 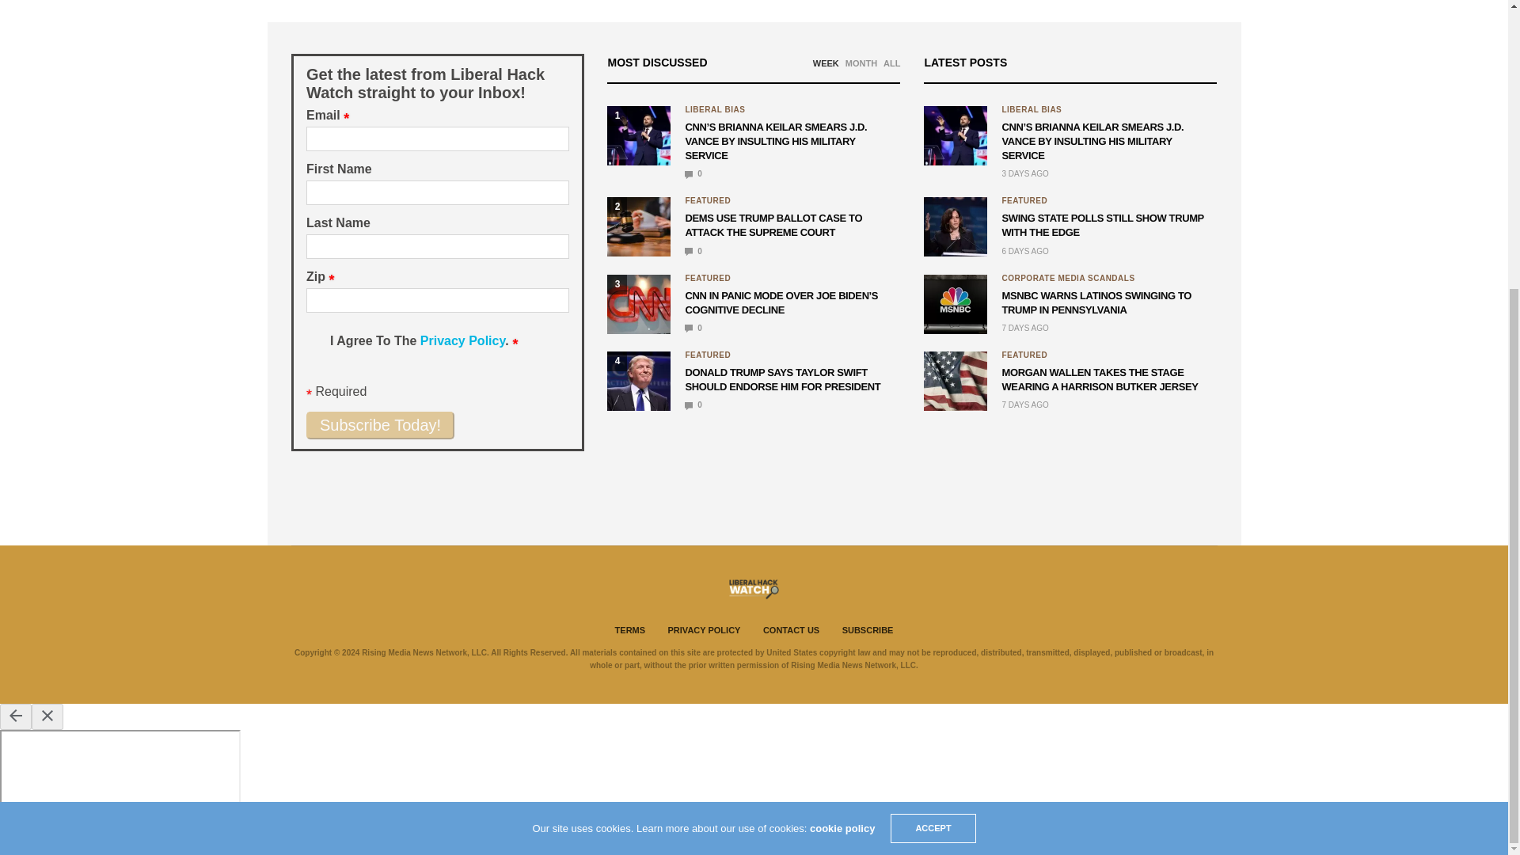 I want to click on FEATURED, so click(x=708, y=201).